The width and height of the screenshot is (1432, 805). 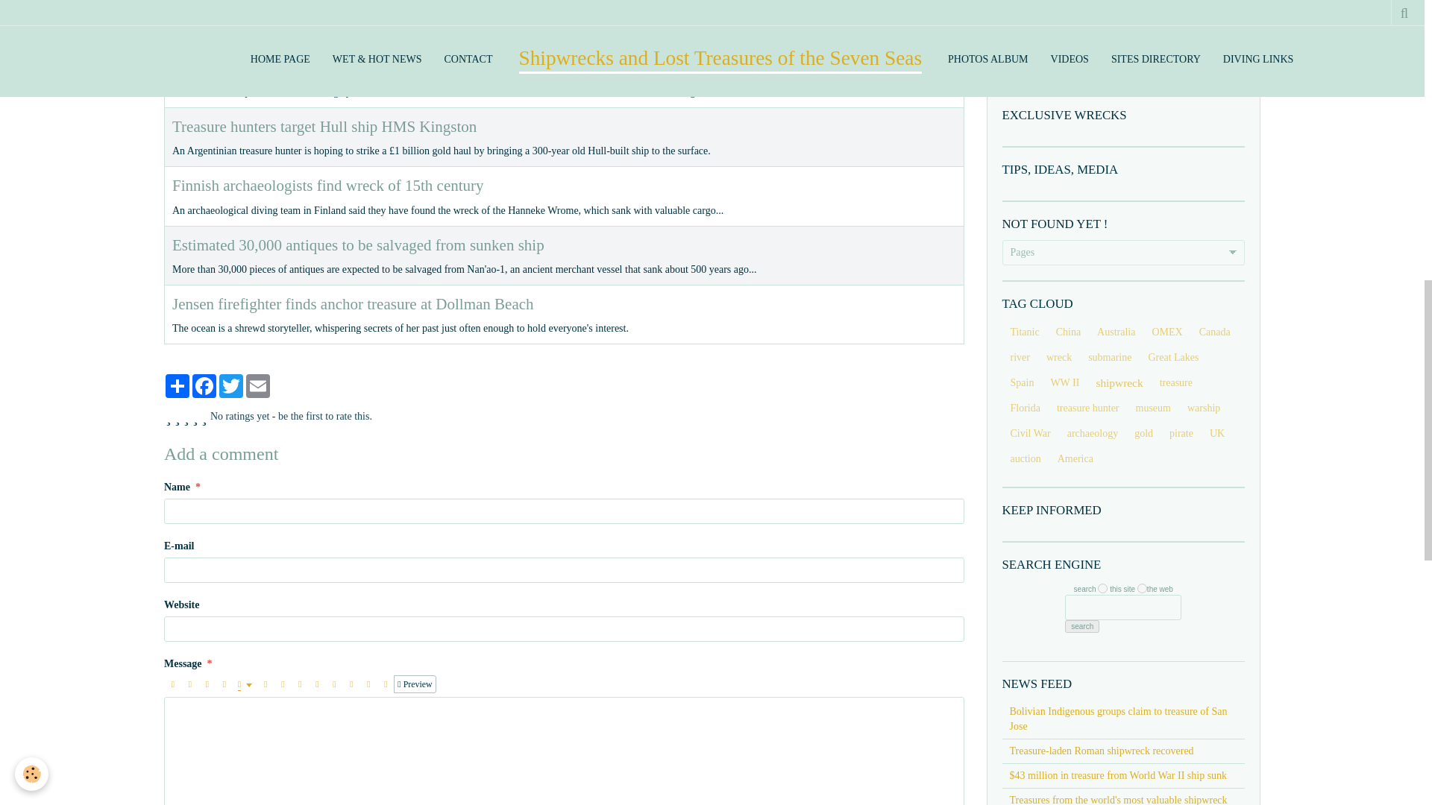 I want to click on Twitter, so click(x=231, y=386).